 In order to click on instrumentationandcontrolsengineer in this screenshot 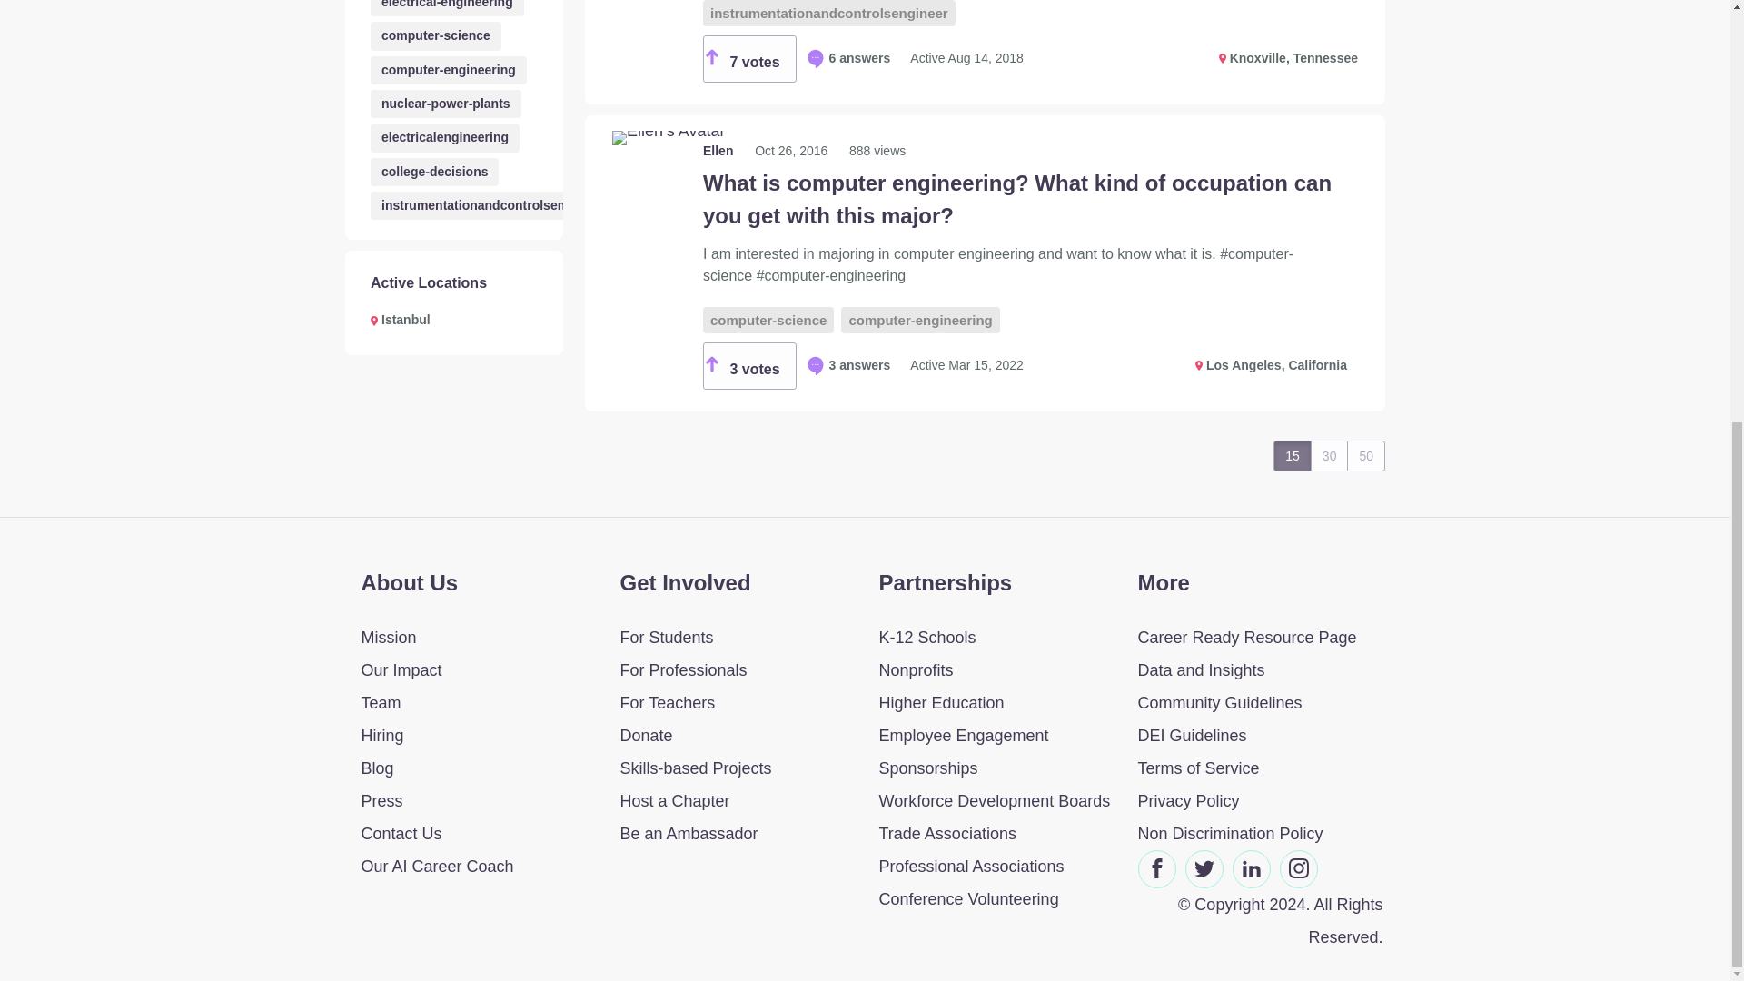, I will do `click(828, 13)`.